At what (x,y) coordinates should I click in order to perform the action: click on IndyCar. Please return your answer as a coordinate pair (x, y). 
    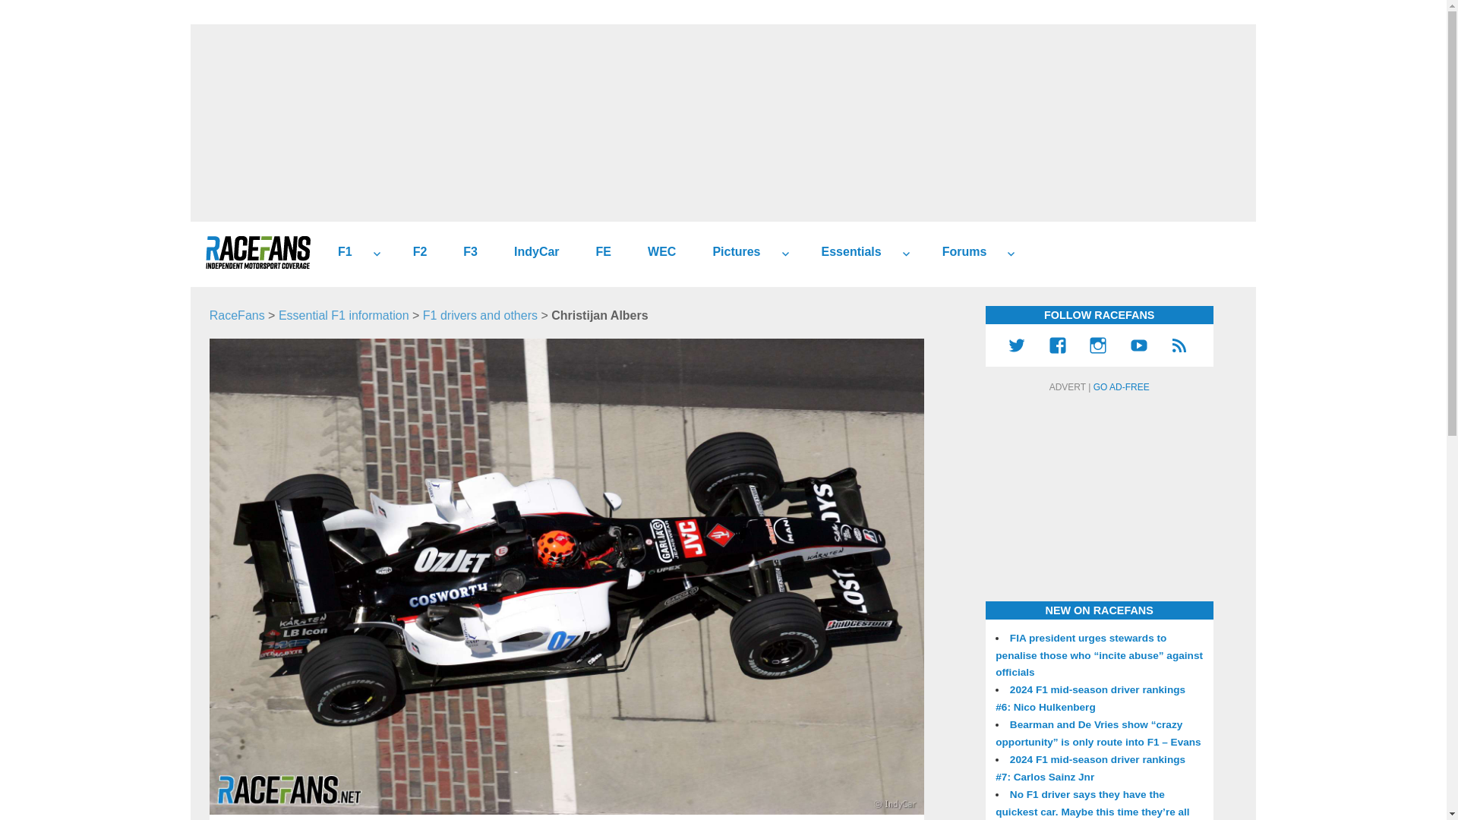
    Looking at the image, I should click on (530, 252).